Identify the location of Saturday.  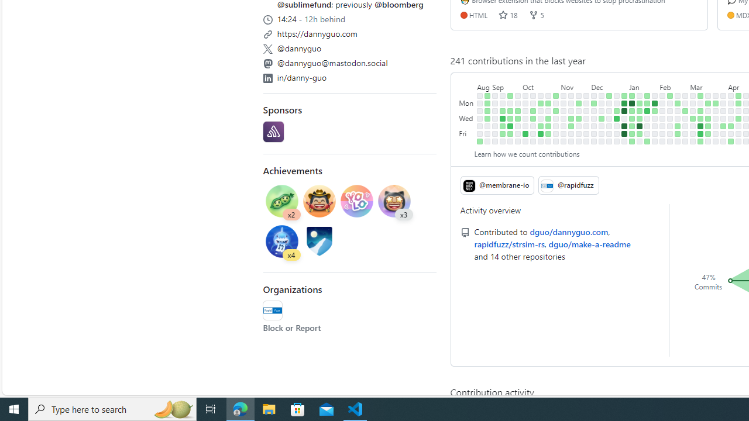
(467, 141).